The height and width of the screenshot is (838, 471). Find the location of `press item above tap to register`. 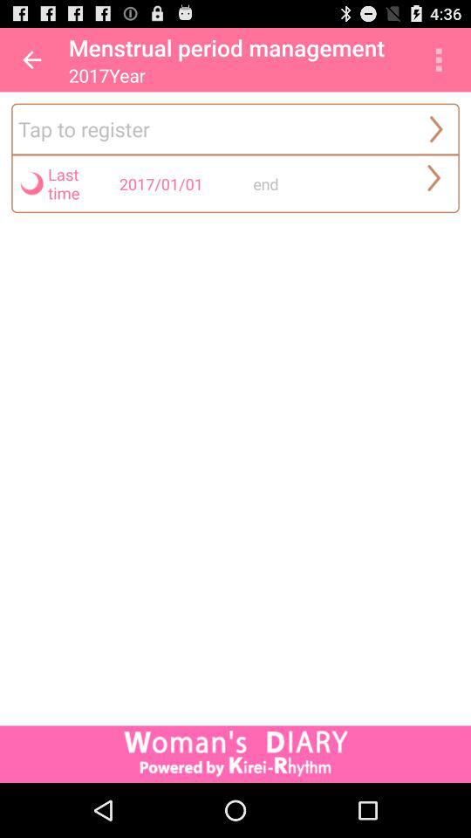

press item above tap to register is located at coordinates (31, 59).